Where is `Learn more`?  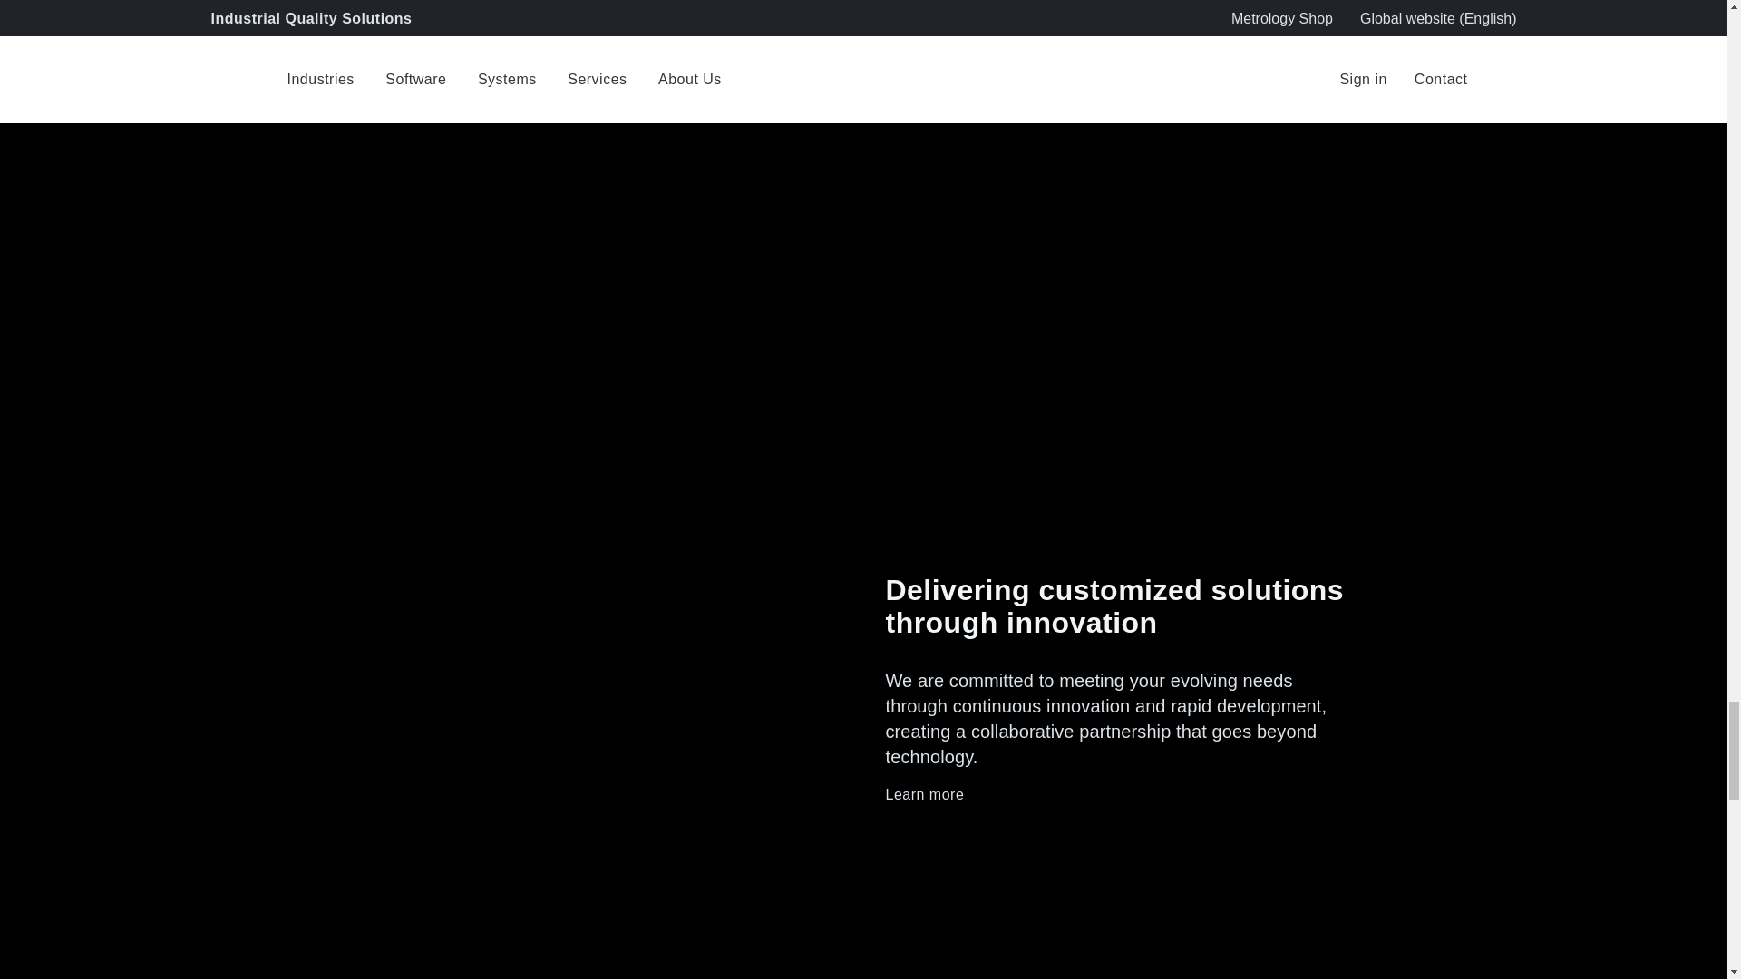 Learn more is located at coordinates (1118, 794).